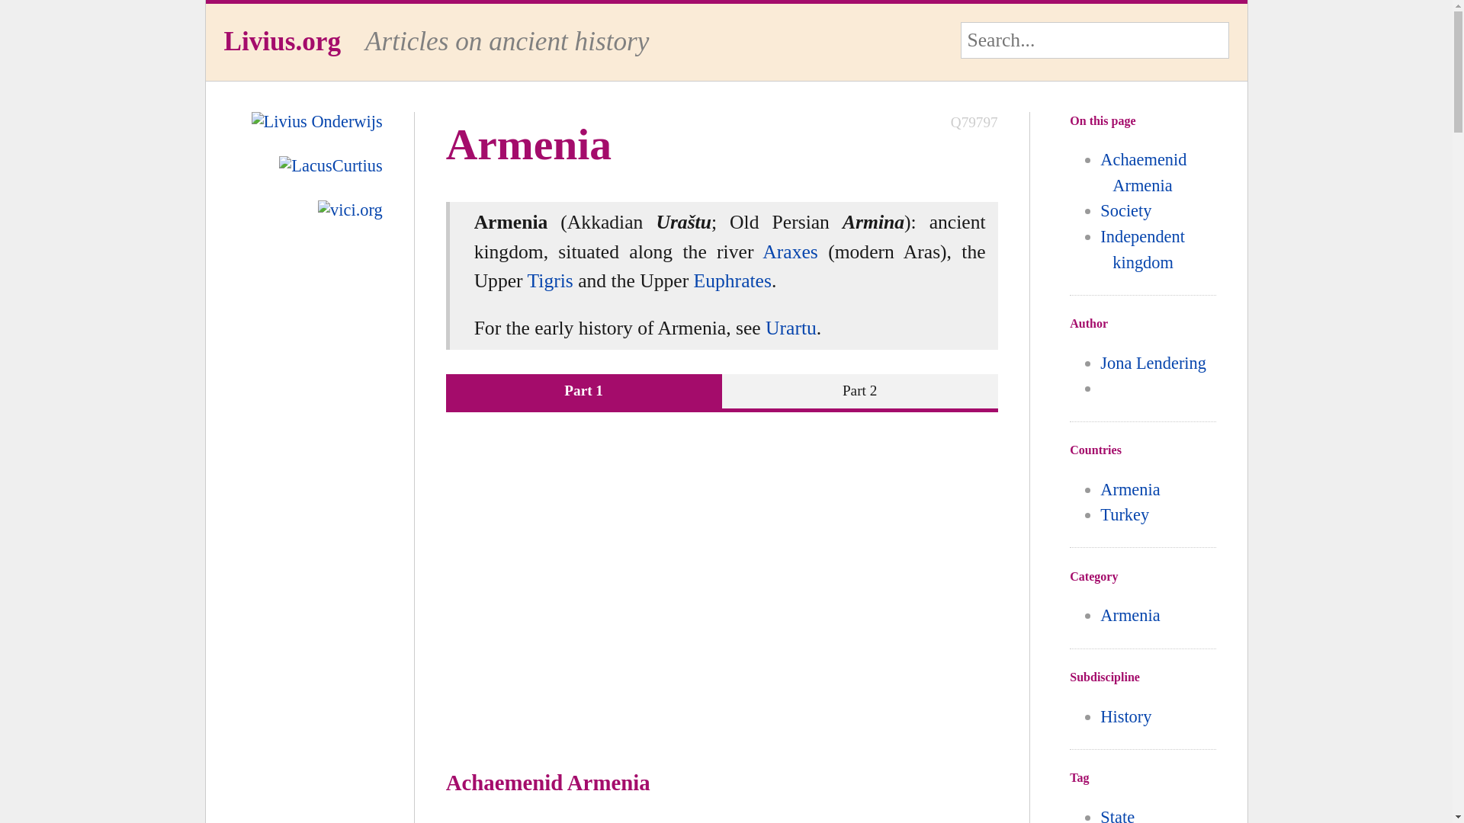 The height and width of the screenshot is (823, 1464). Describe the element at coordinates (732, 280) in the screenshot. I see `Euphrates` at that location.